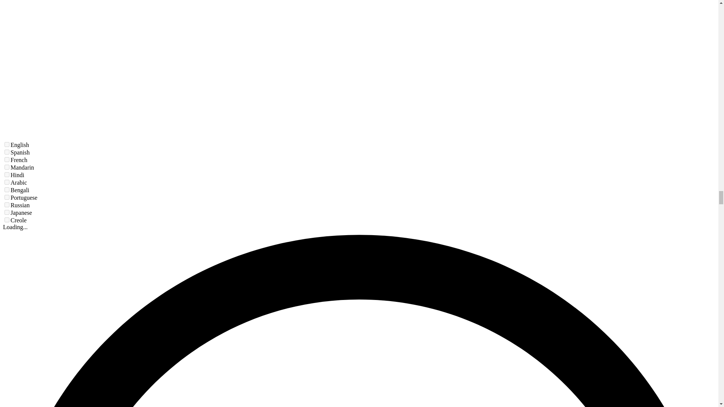 The image size is (724, 407). I want to click on french, so click(7, 159).